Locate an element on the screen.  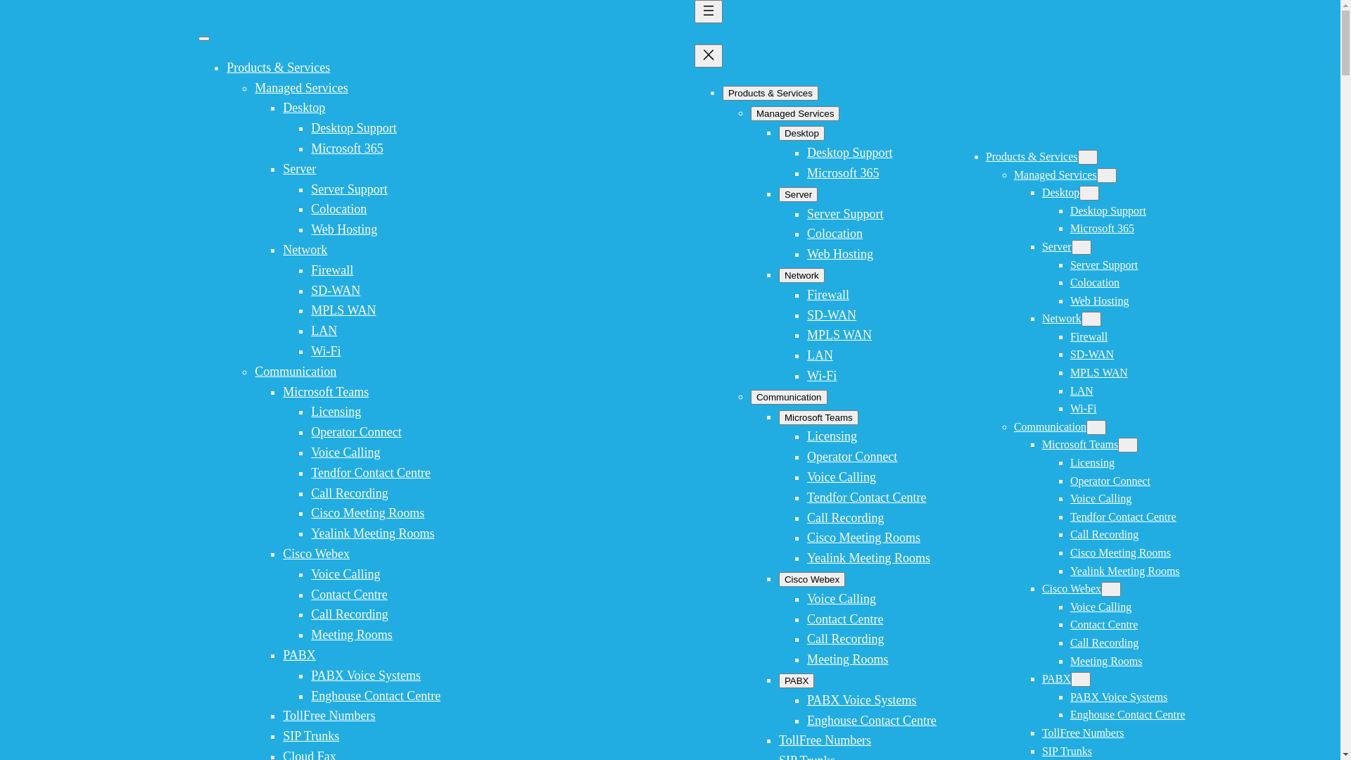
SIP Trunks is located at coordinates (1067, 752).